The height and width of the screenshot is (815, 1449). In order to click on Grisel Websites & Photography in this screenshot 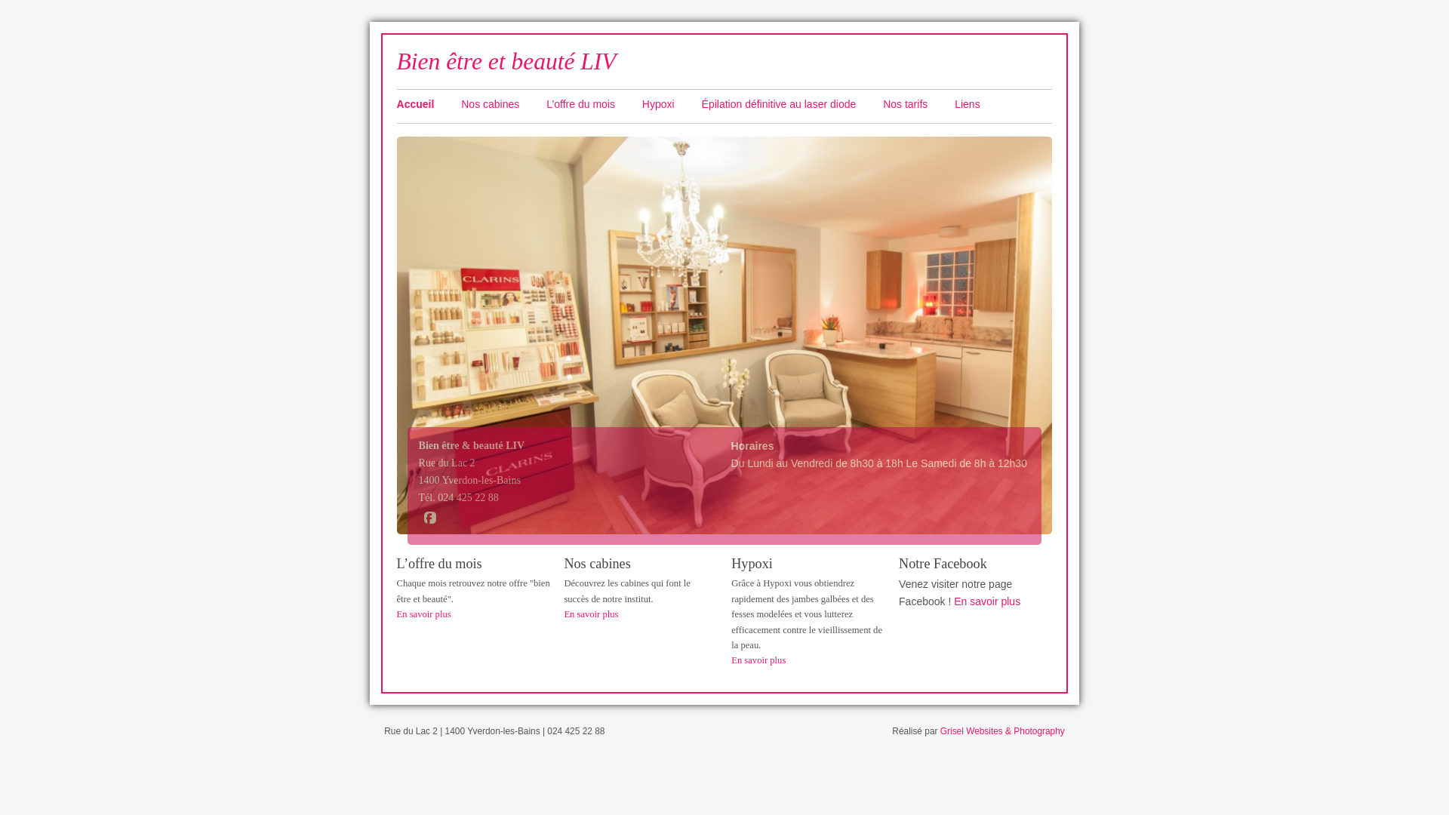, I will do `click(1002, 731)`.